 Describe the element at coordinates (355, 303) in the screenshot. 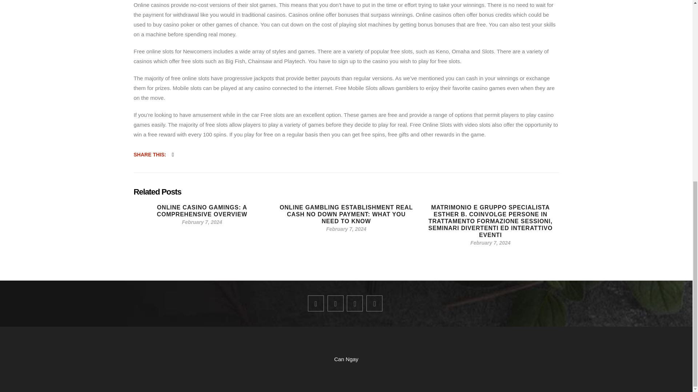

I see `Pinterest` at that location.